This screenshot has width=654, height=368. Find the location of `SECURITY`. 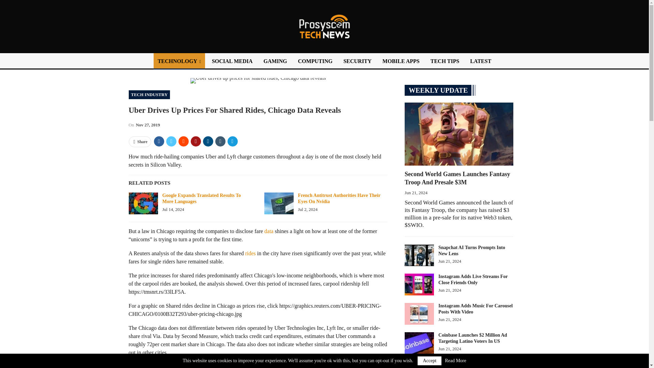

SECURITY is located at coordinates (357, 61).